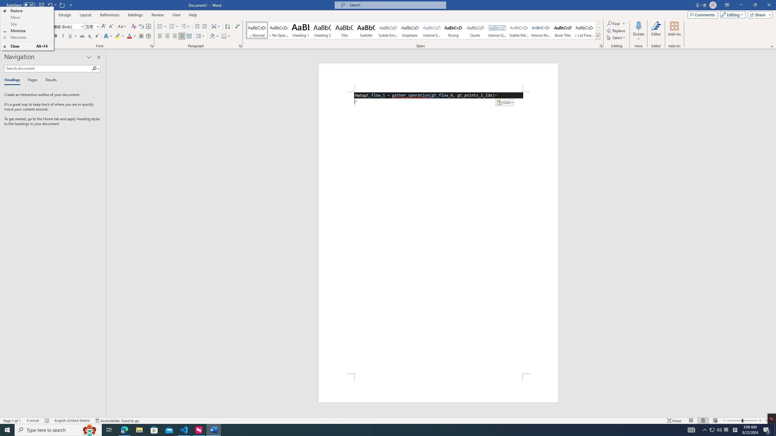 This screenshot has width=776, height=436. What do you see at coordinates (769, 421) in the screenshot?
I see `Zoom 100%` at bounding box center [769, 421].